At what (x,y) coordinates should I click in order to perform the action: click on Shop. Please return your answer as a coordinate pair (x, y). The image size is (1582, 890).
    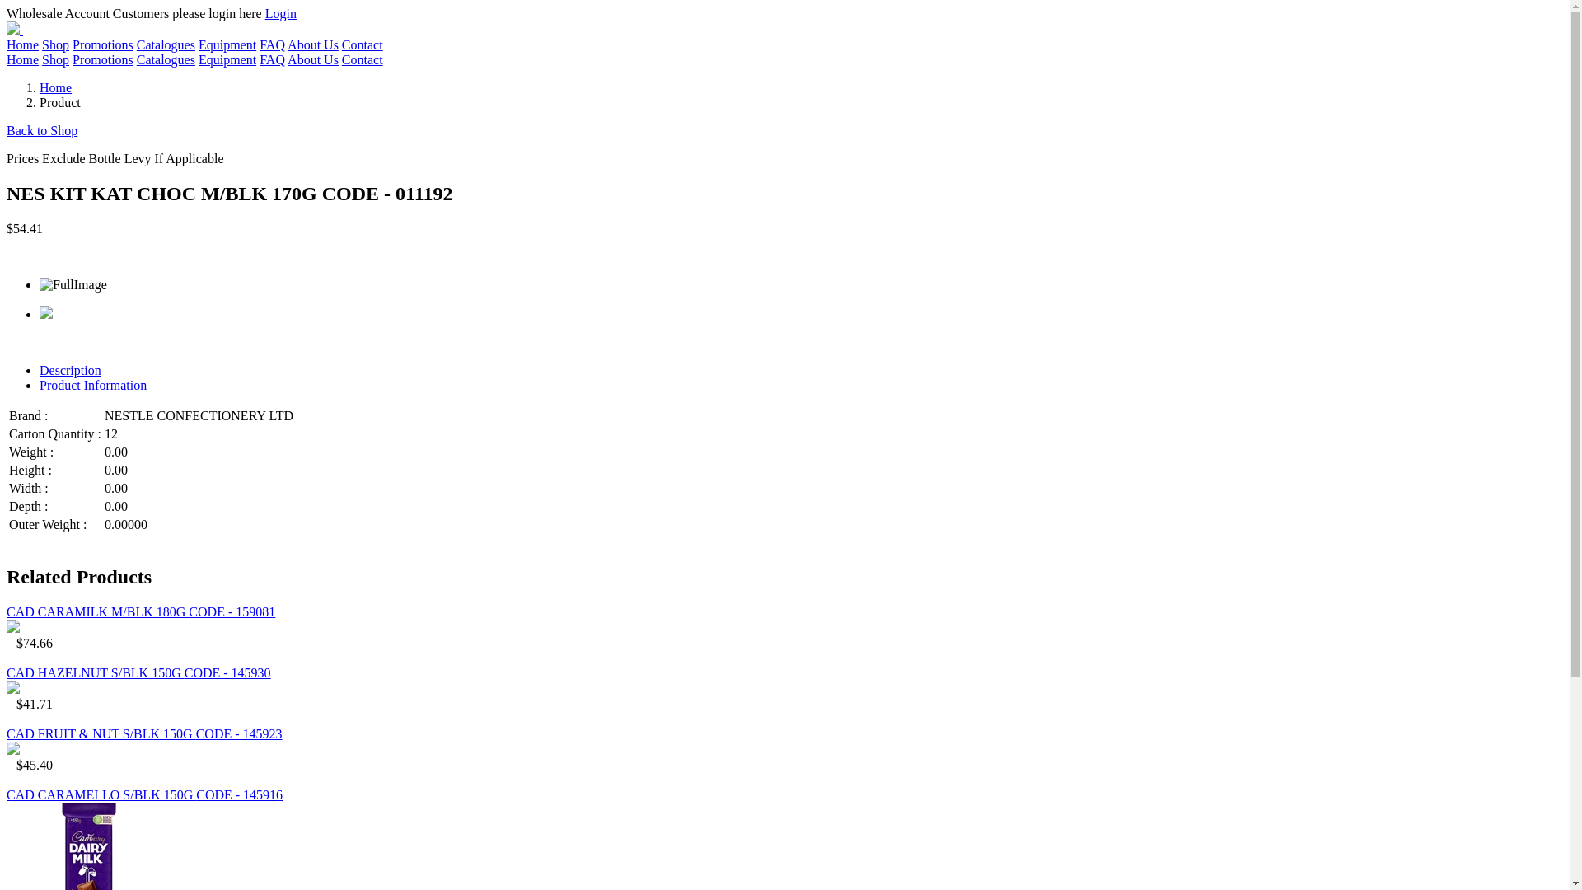
    Looking at the image, I should click on (56, 59).